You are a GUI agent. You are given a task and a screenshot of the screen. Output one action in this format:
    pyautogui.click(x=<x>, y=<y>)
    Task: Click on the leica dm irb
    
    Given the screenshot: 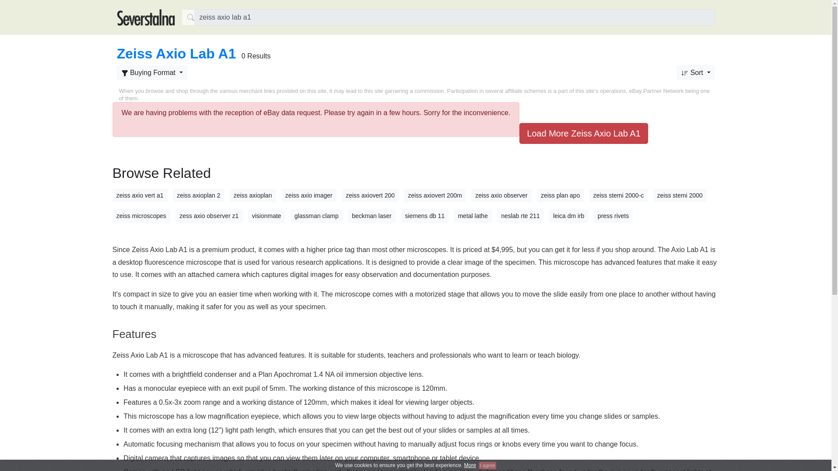 What is the action you would take?
    pyautogui.click(x=568, y=215)
    